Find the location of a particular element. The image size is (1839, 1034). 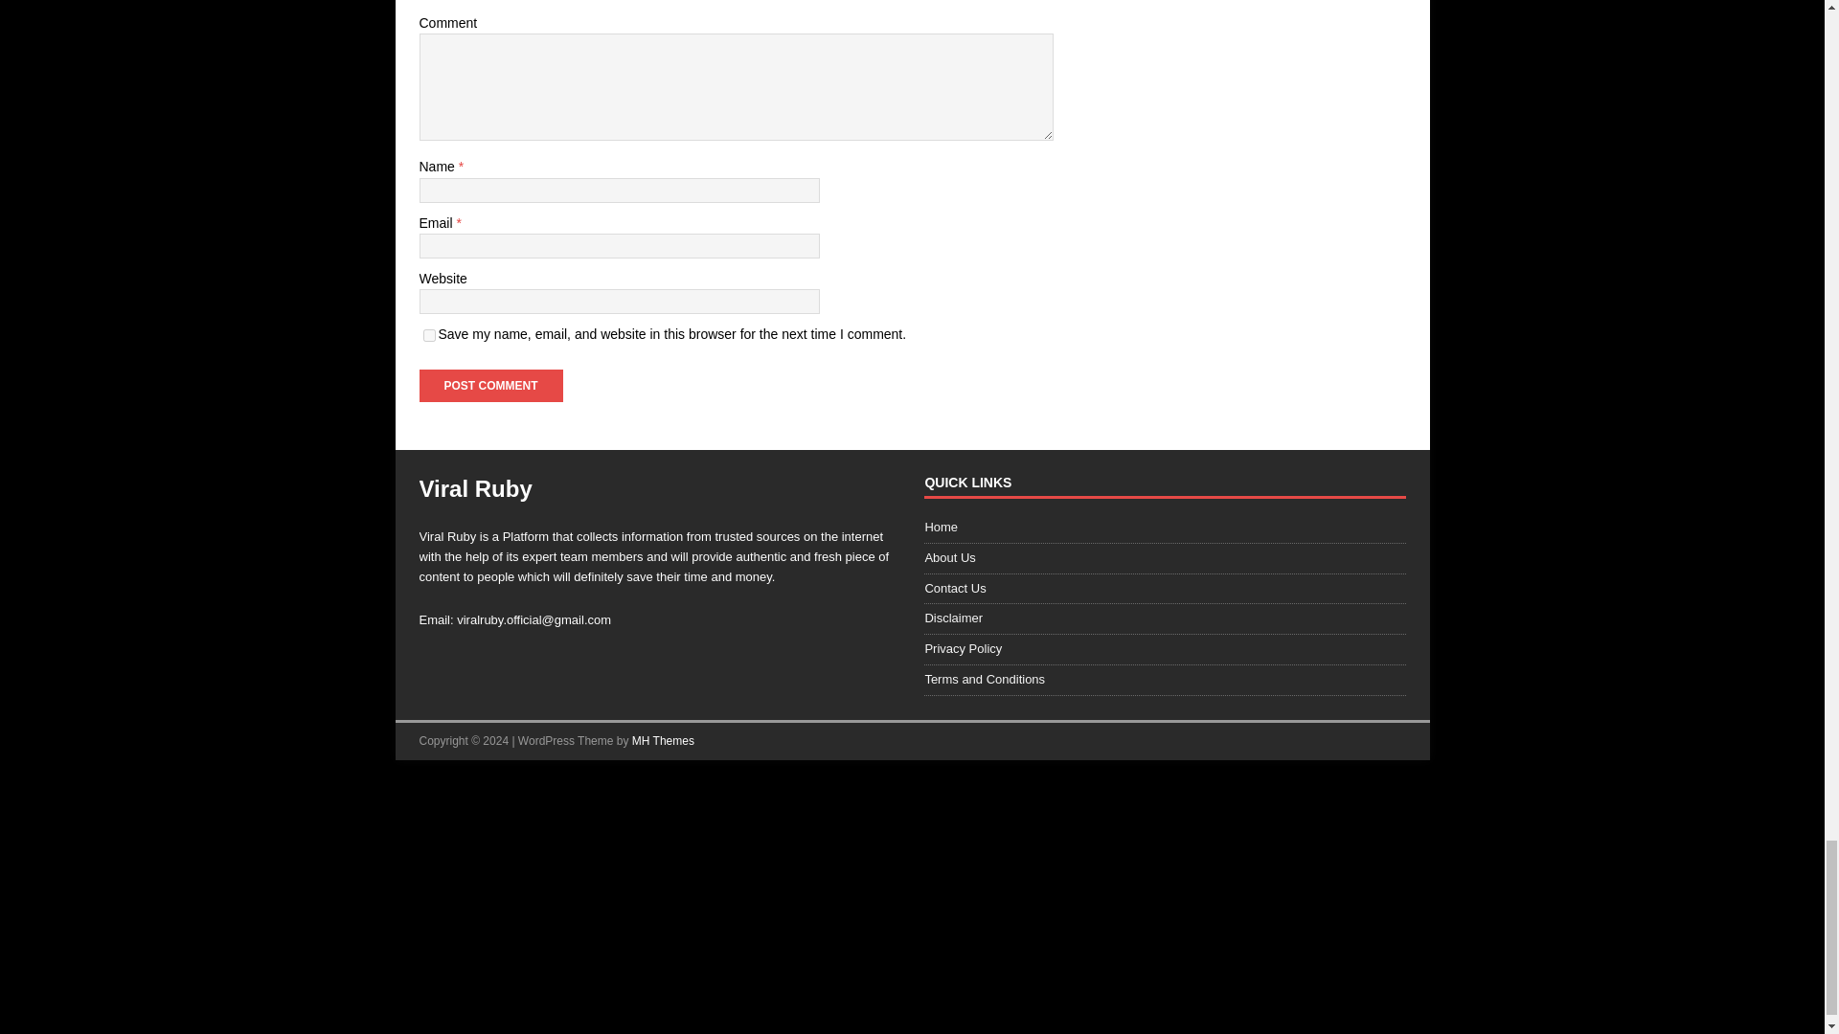

yes is located at coordinates (429, 335).